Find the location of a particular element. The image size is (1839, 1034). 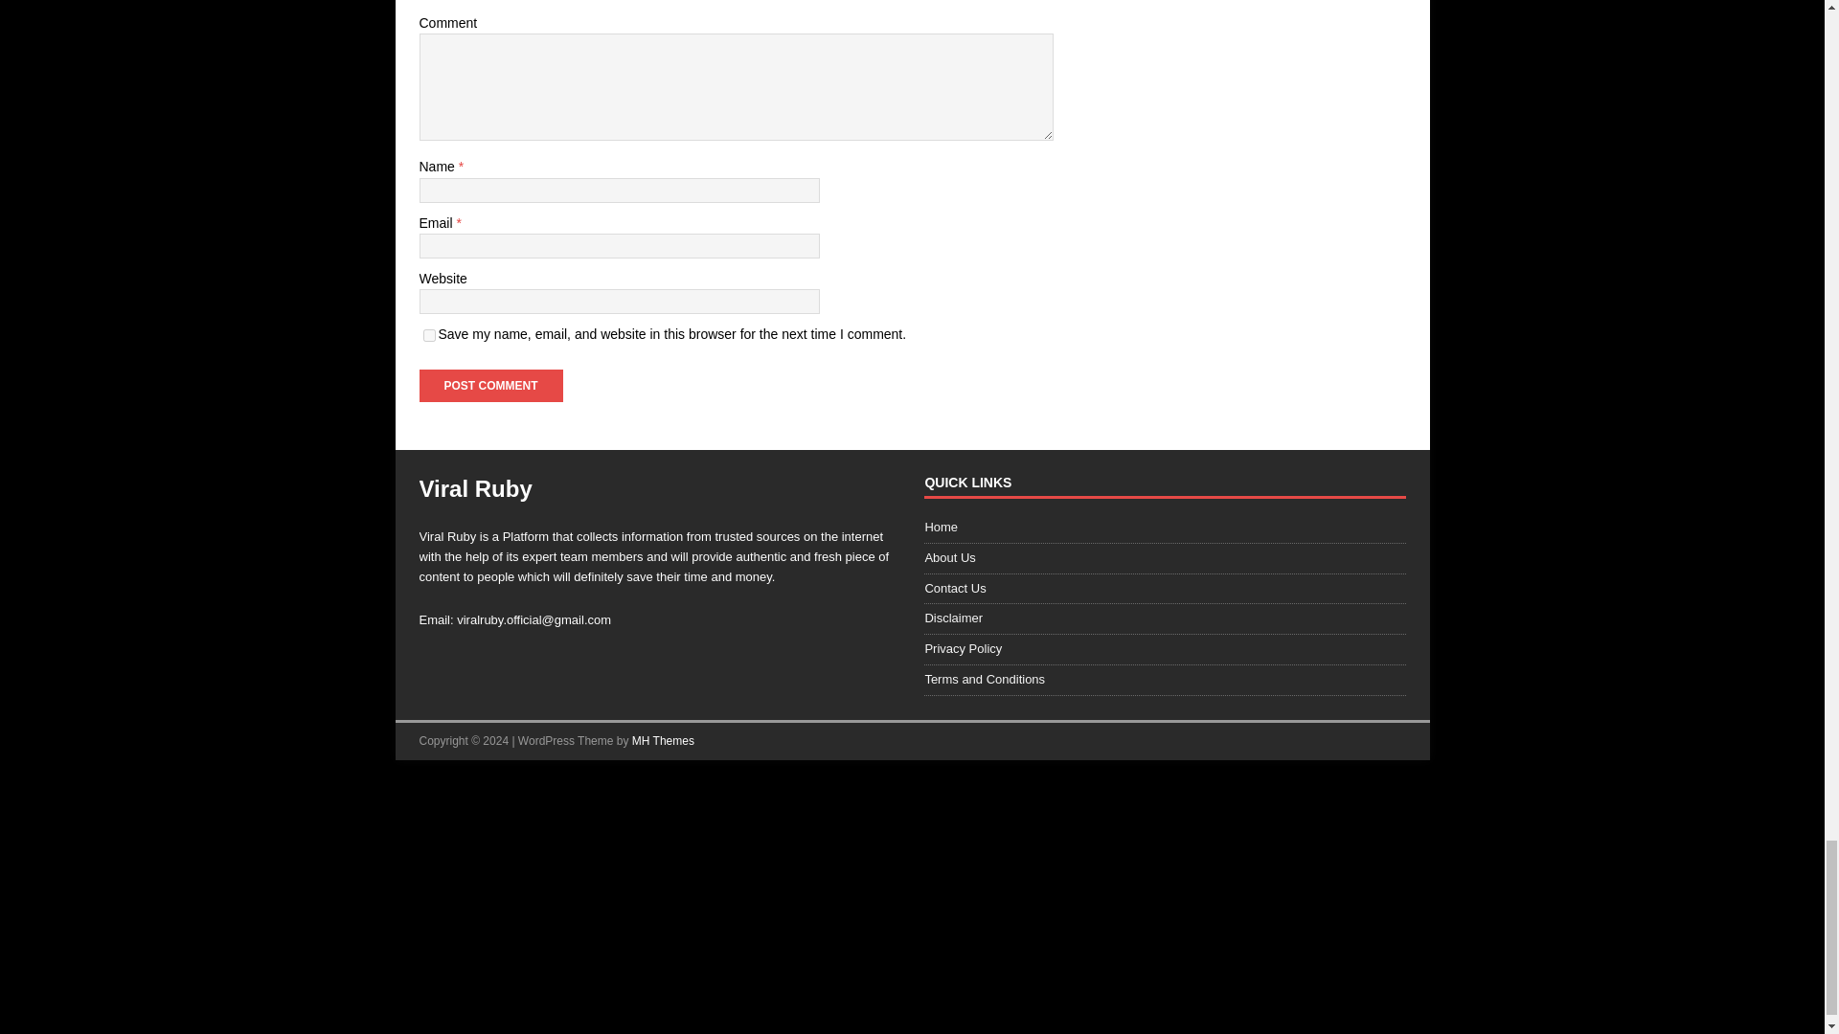

yes is located at coordinates (429, 335).